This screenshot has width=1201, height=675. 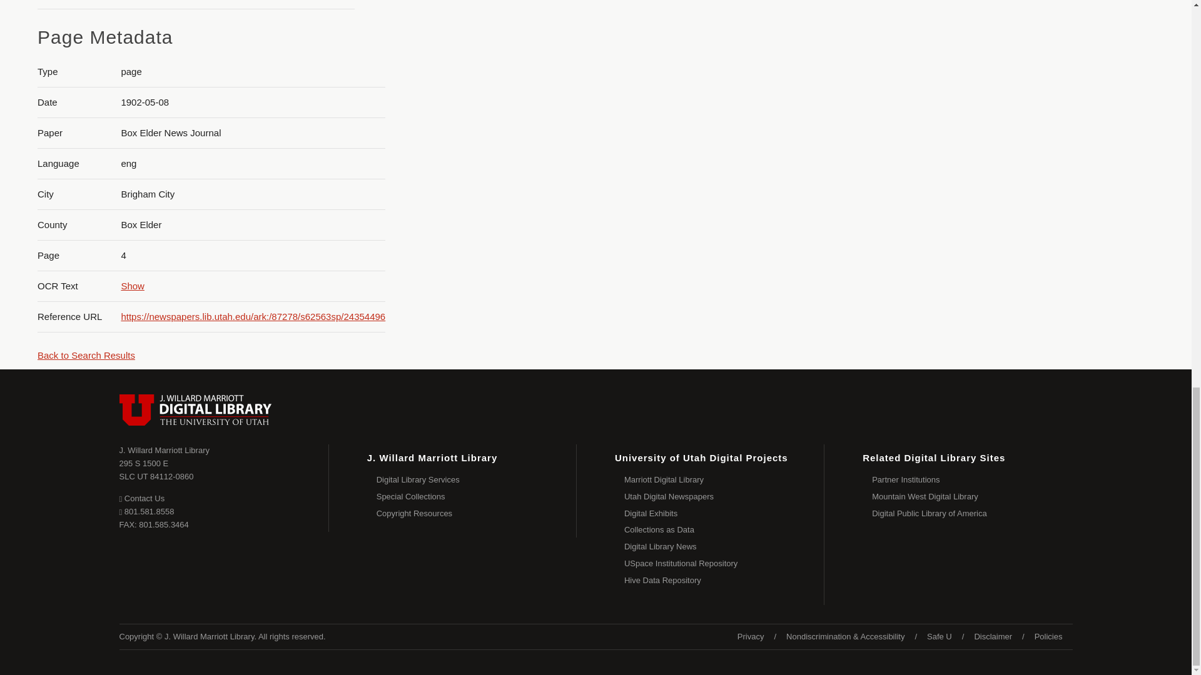 What do you see at coordinates (164, 450) in the screenshot?
I see `J. Willard Marriott Library` at bounding box center [164, 450].